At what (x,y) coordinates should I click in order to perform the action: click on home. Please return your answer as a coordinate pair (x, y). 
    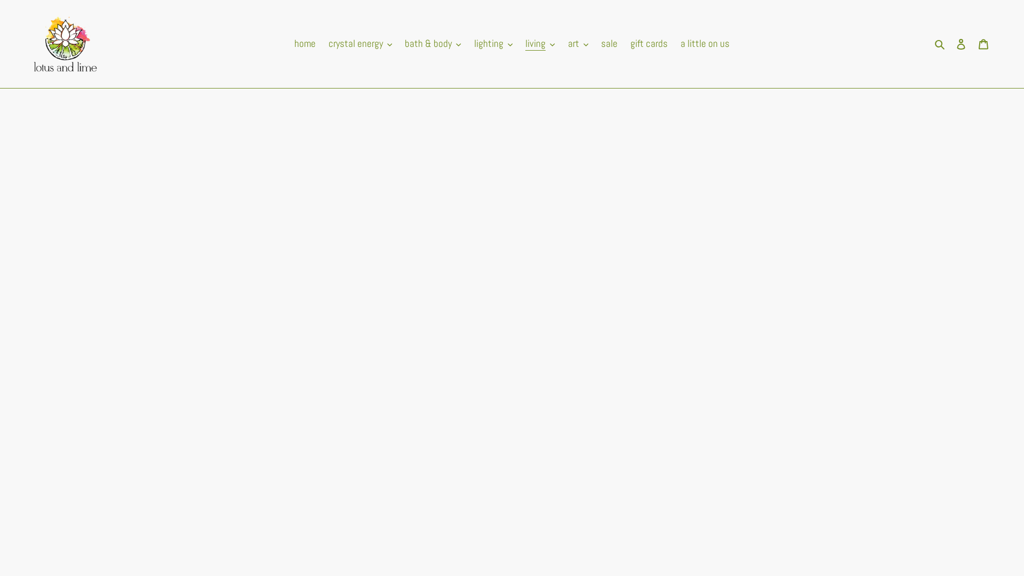
    Looking at the image, I should click on (305, 44).